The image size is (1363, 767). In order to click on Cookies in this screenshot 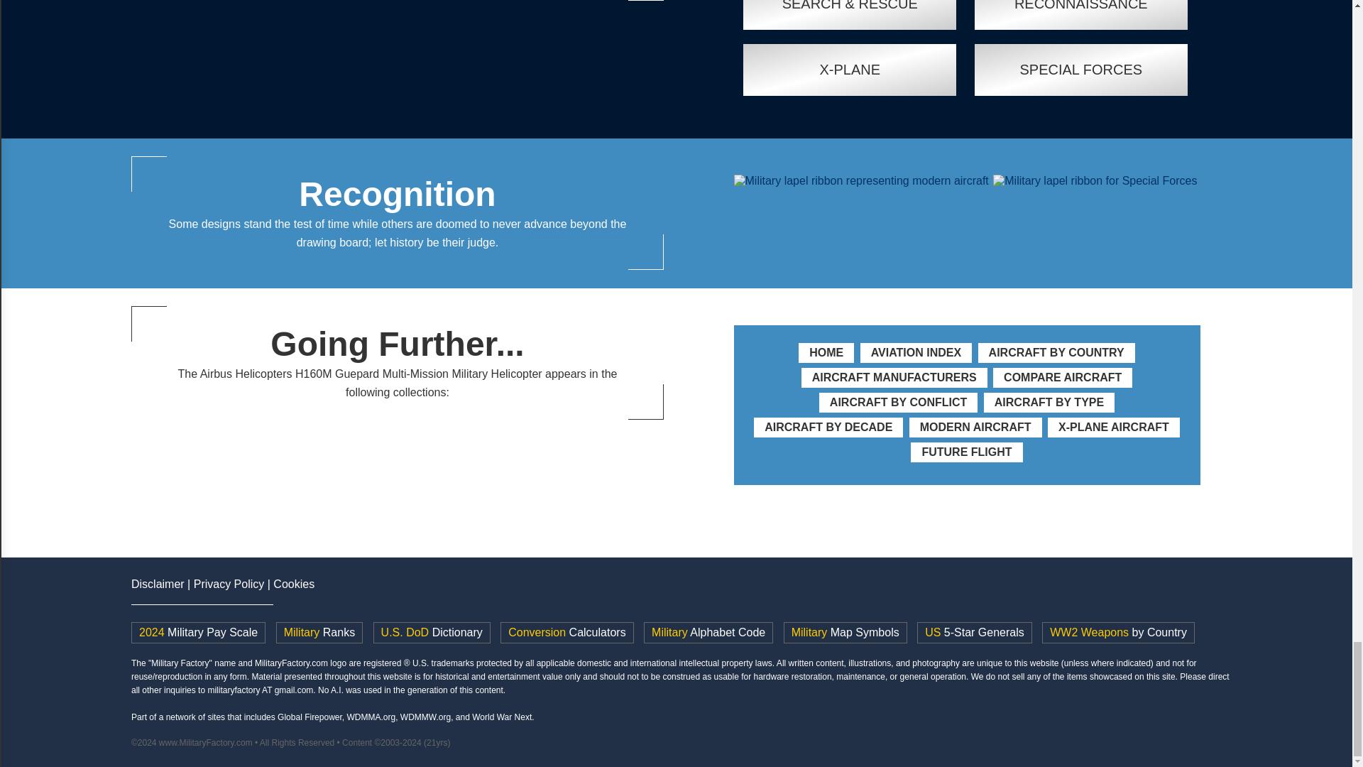, I will do `click(294, 584)`.